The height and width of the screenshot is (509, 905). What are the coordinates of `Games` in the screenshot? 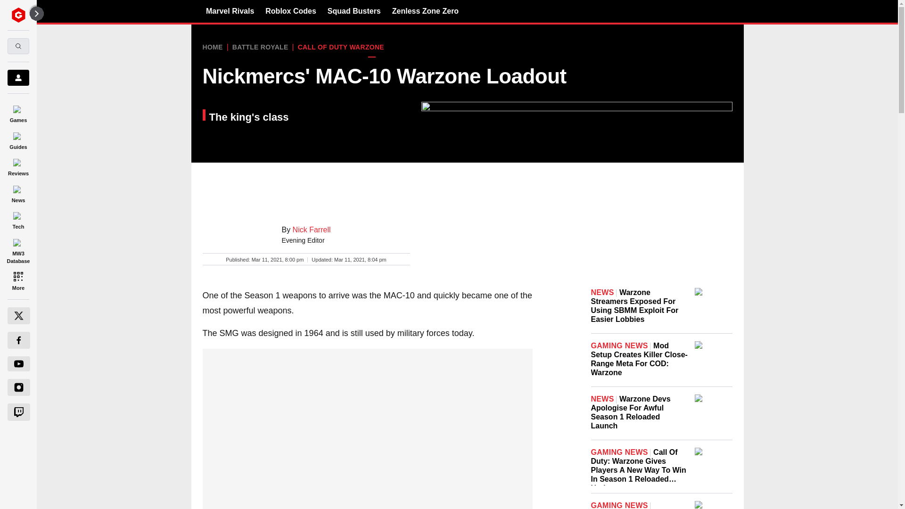 It's located at (18, 112).